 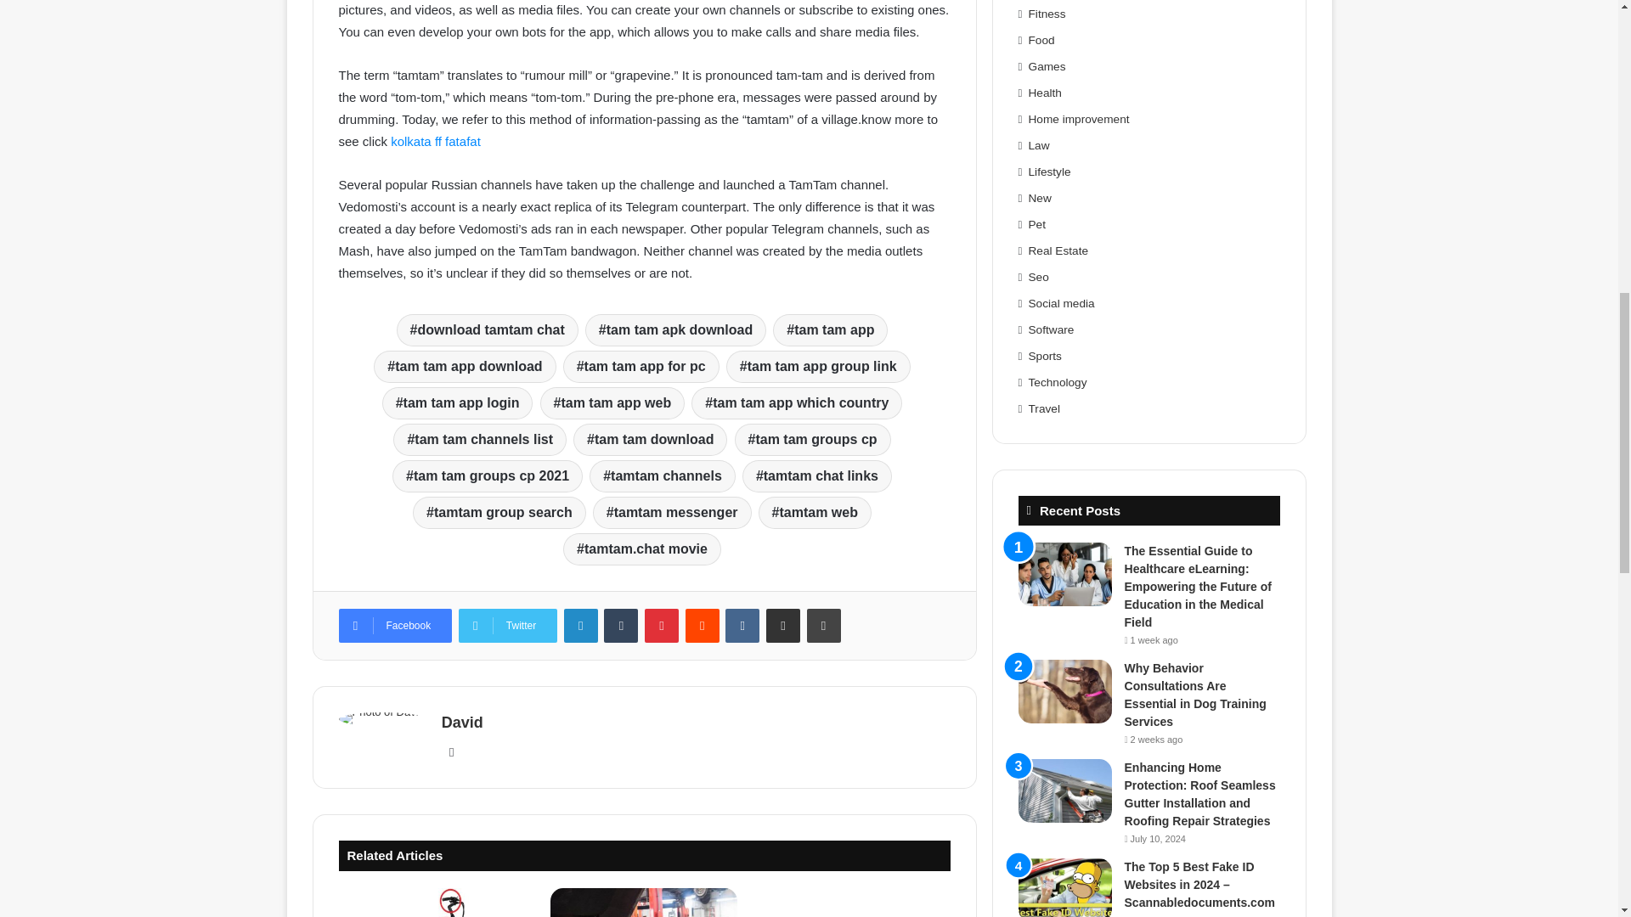 I want to click on Tumblr, so click(x=620, y=626).